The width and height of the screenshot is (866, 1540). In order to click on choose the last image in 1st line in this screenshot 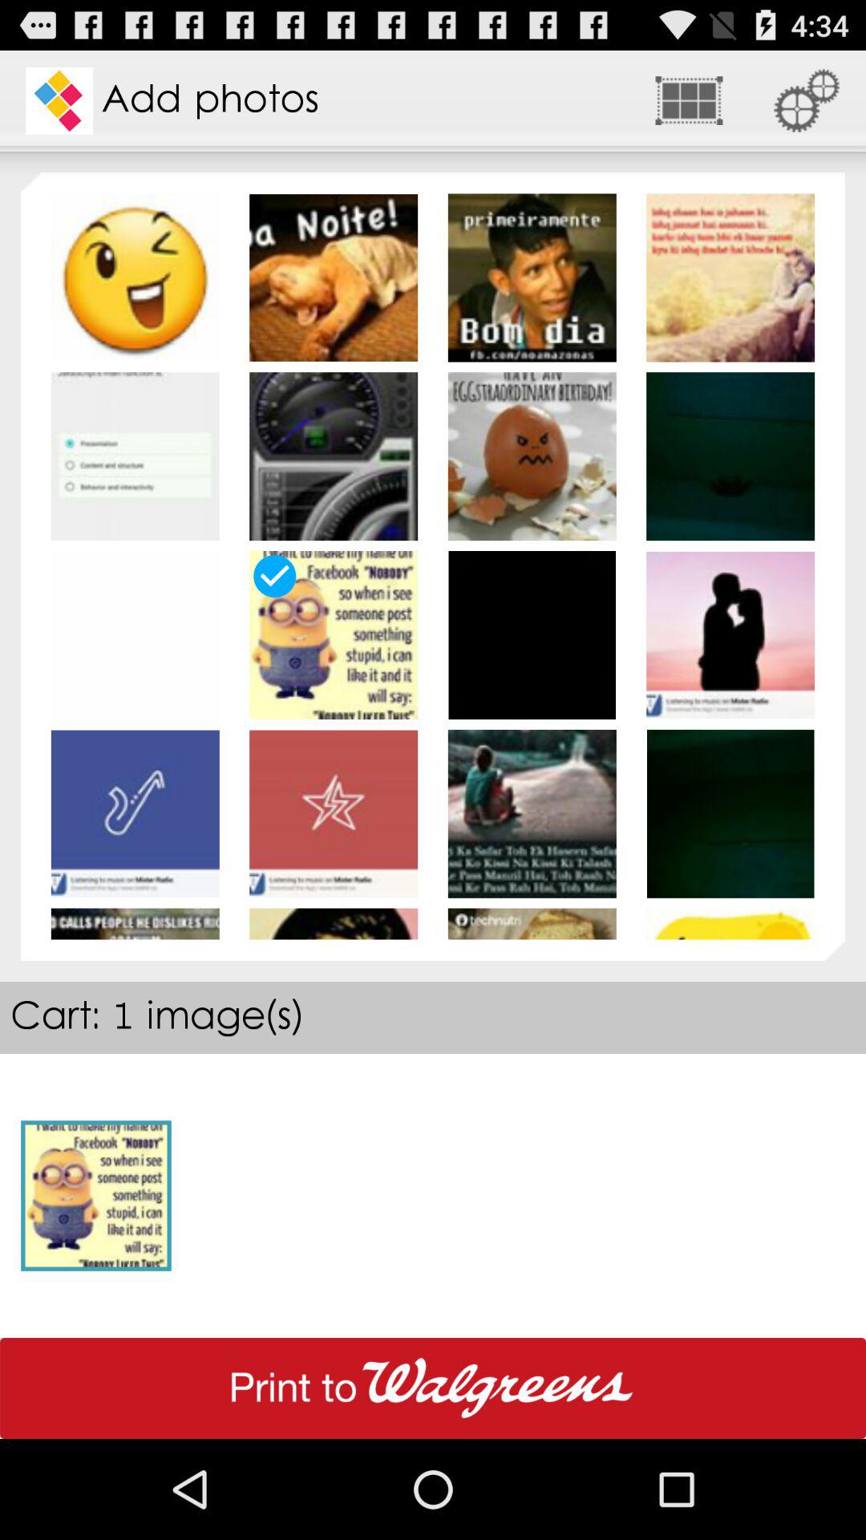, I will do `click(730, 278)`.